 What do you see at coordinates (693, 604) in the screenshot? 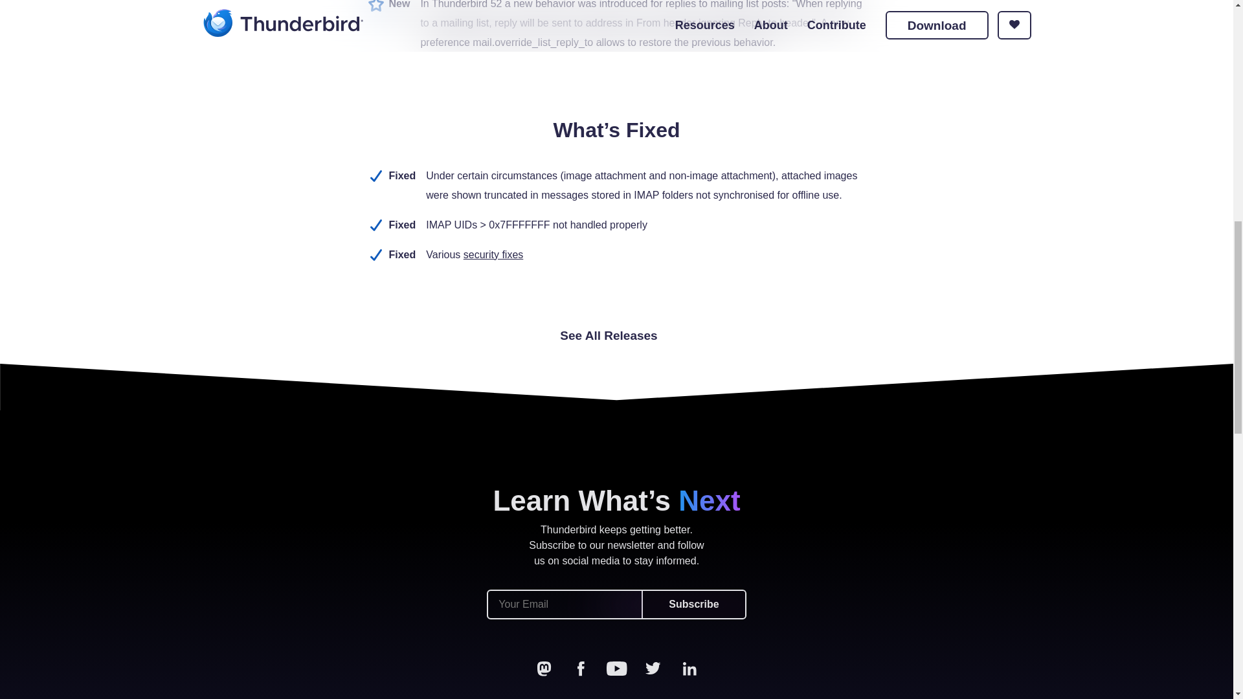
I see `Subscribe` at bounding box center [693, 604].